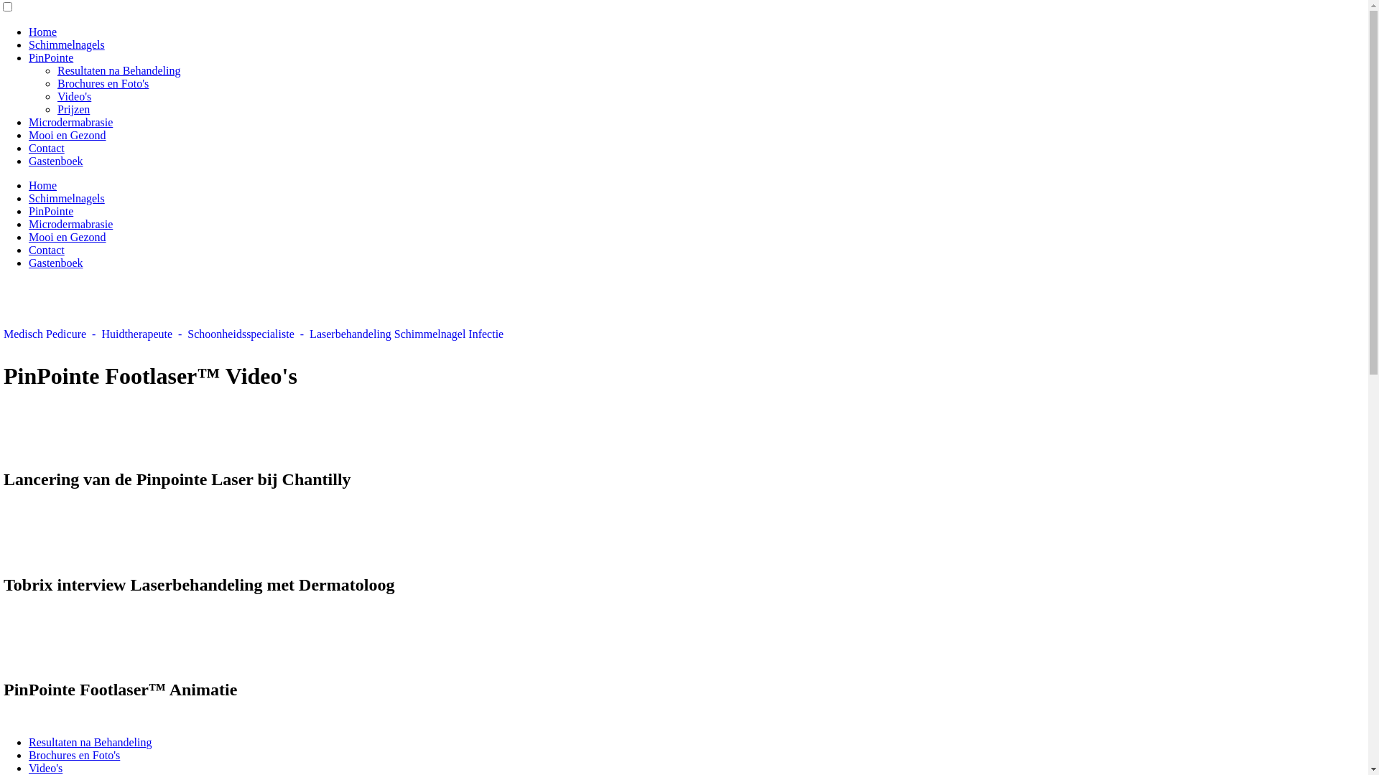 This screenshot has height=775, width=1379. What do you see at coordinates (47, 148) in the screenshot?
I see `Contact` at bounding box center [47, 148].